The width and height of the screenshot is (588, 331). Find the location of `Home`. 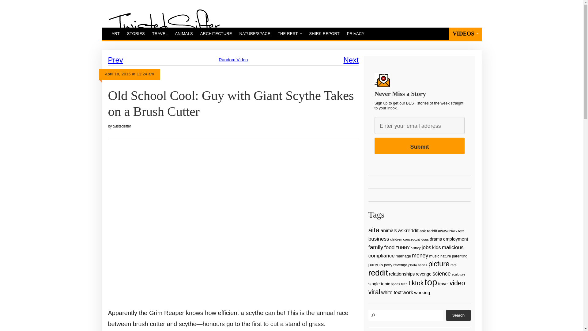

Home is located at coordinates (164, 24).